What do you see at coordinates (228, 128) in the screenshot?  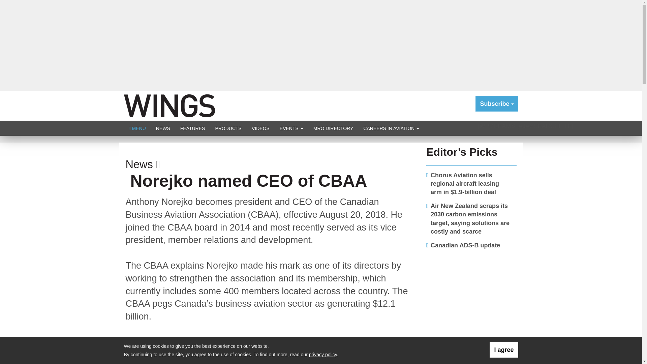 I see `PRODUCTS` at bounding box center [228, 128].